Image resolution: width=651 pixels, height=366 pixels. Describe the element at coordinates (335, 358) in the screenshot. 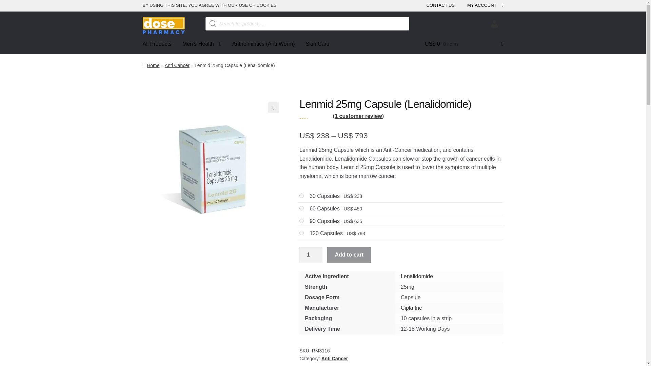

I see `Anti Cancer` at that location.